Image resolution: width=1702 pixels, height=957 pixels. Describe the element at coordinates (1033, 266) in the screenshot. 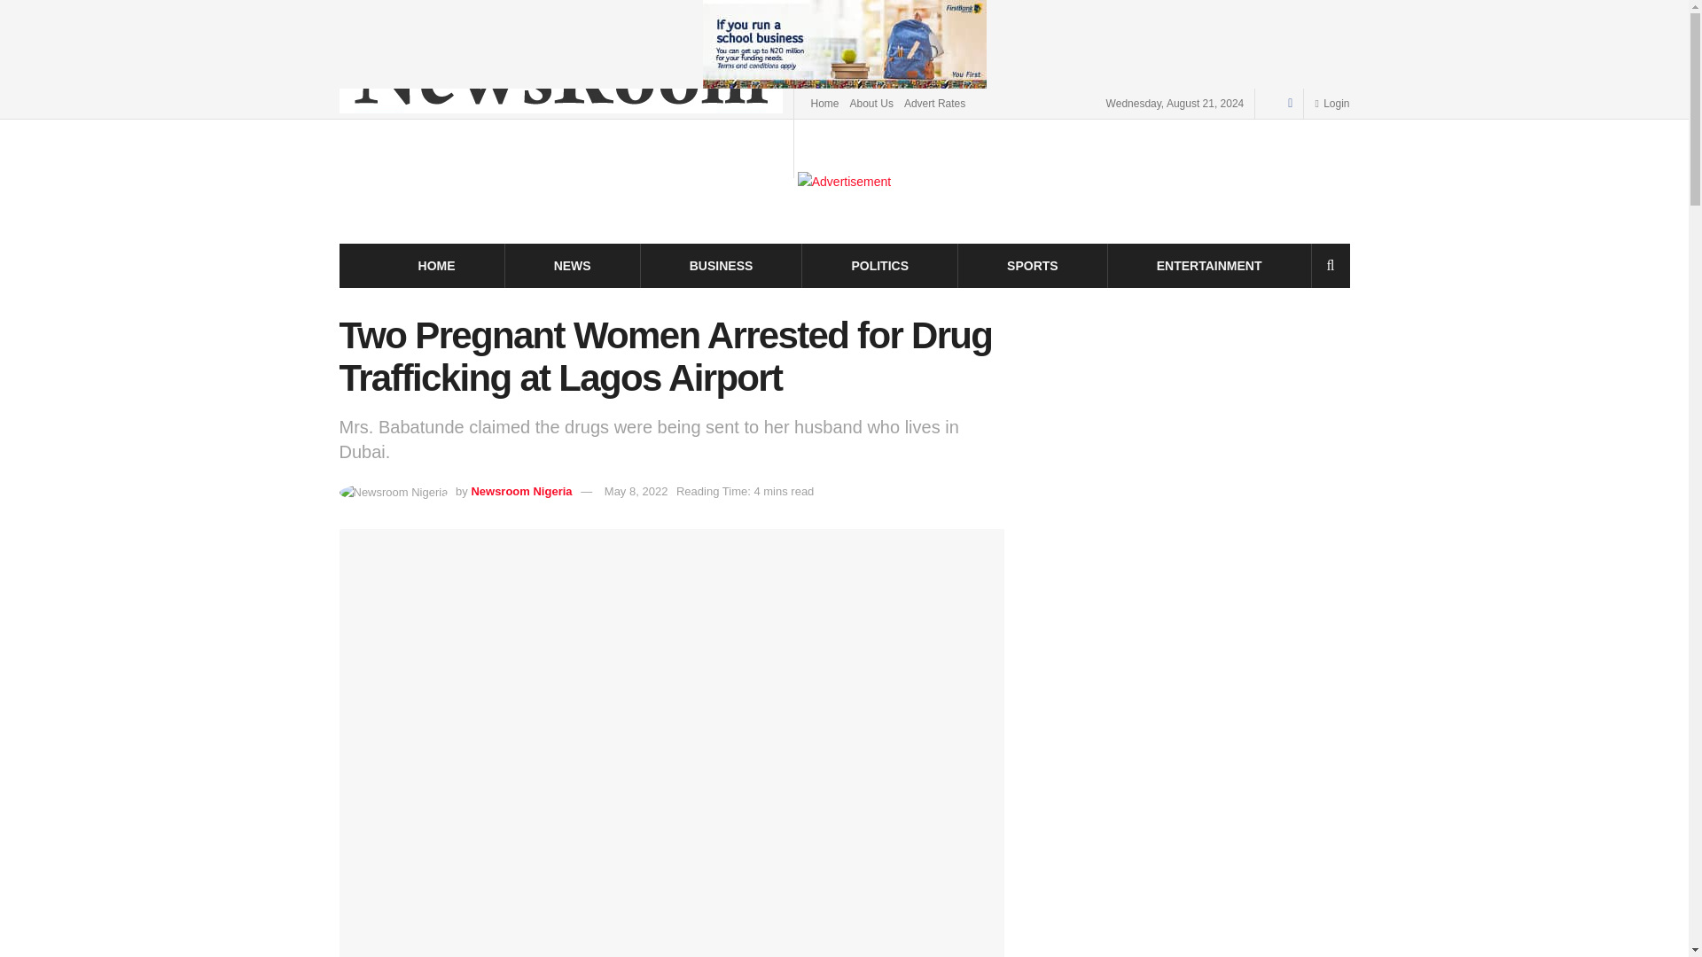

I see `SPORTS` at that location.